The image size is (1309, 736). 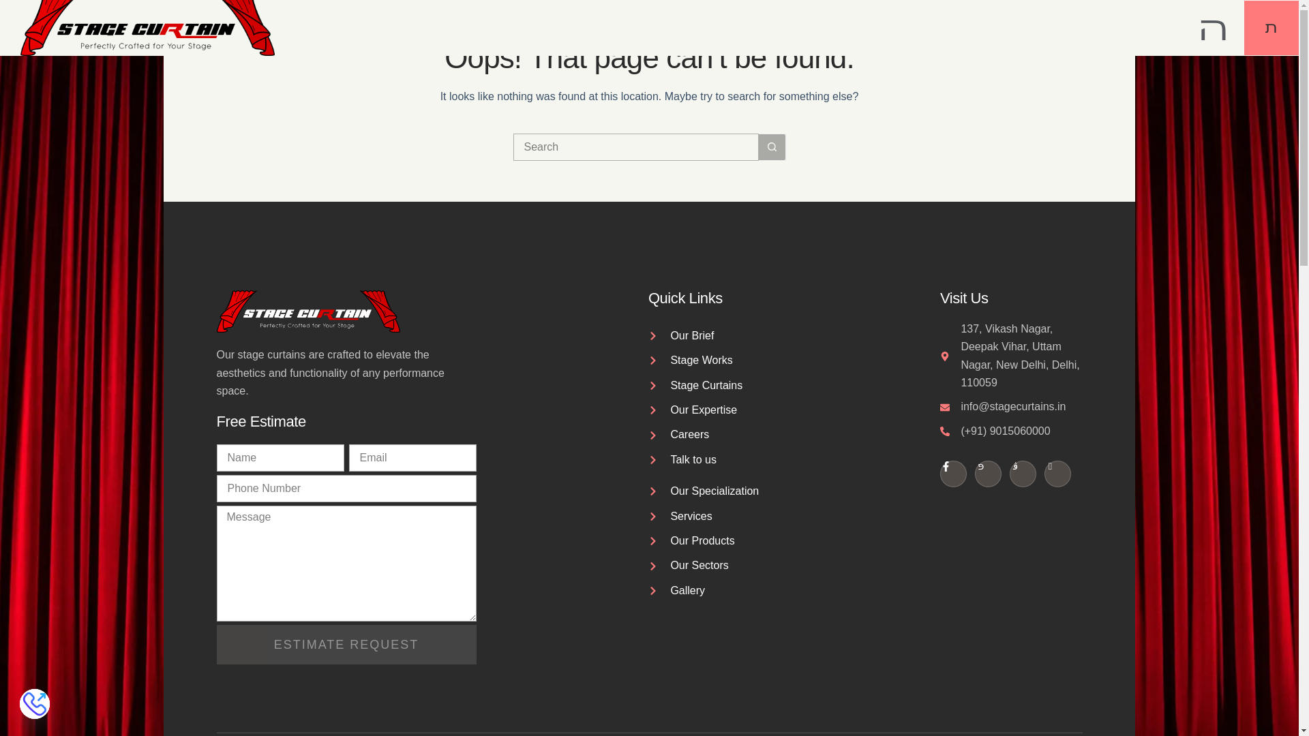 What do you see at coordinates (735, 566) in the screenshot?
I see `Our Sectors` at bounding box center [735, 566].